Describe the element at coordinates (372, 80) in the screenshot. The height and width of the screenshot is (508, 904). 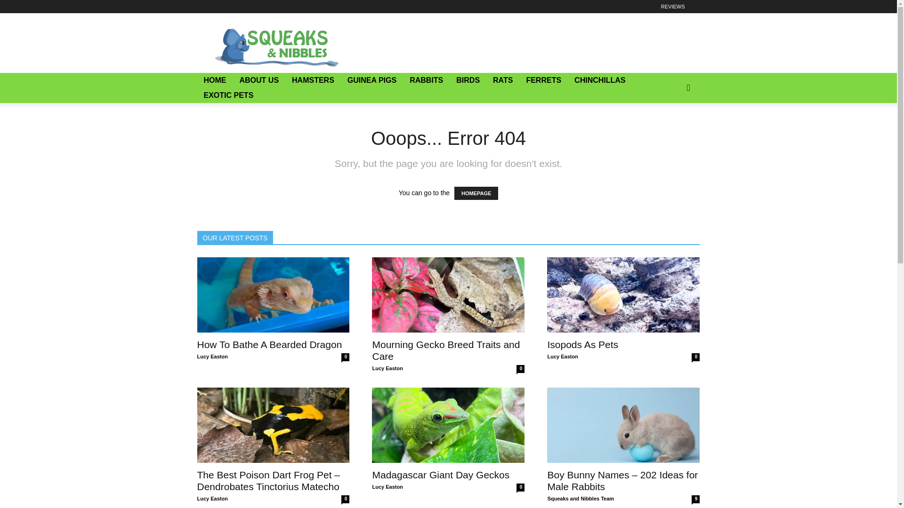
I see `GUINEA PIGS` at that location.